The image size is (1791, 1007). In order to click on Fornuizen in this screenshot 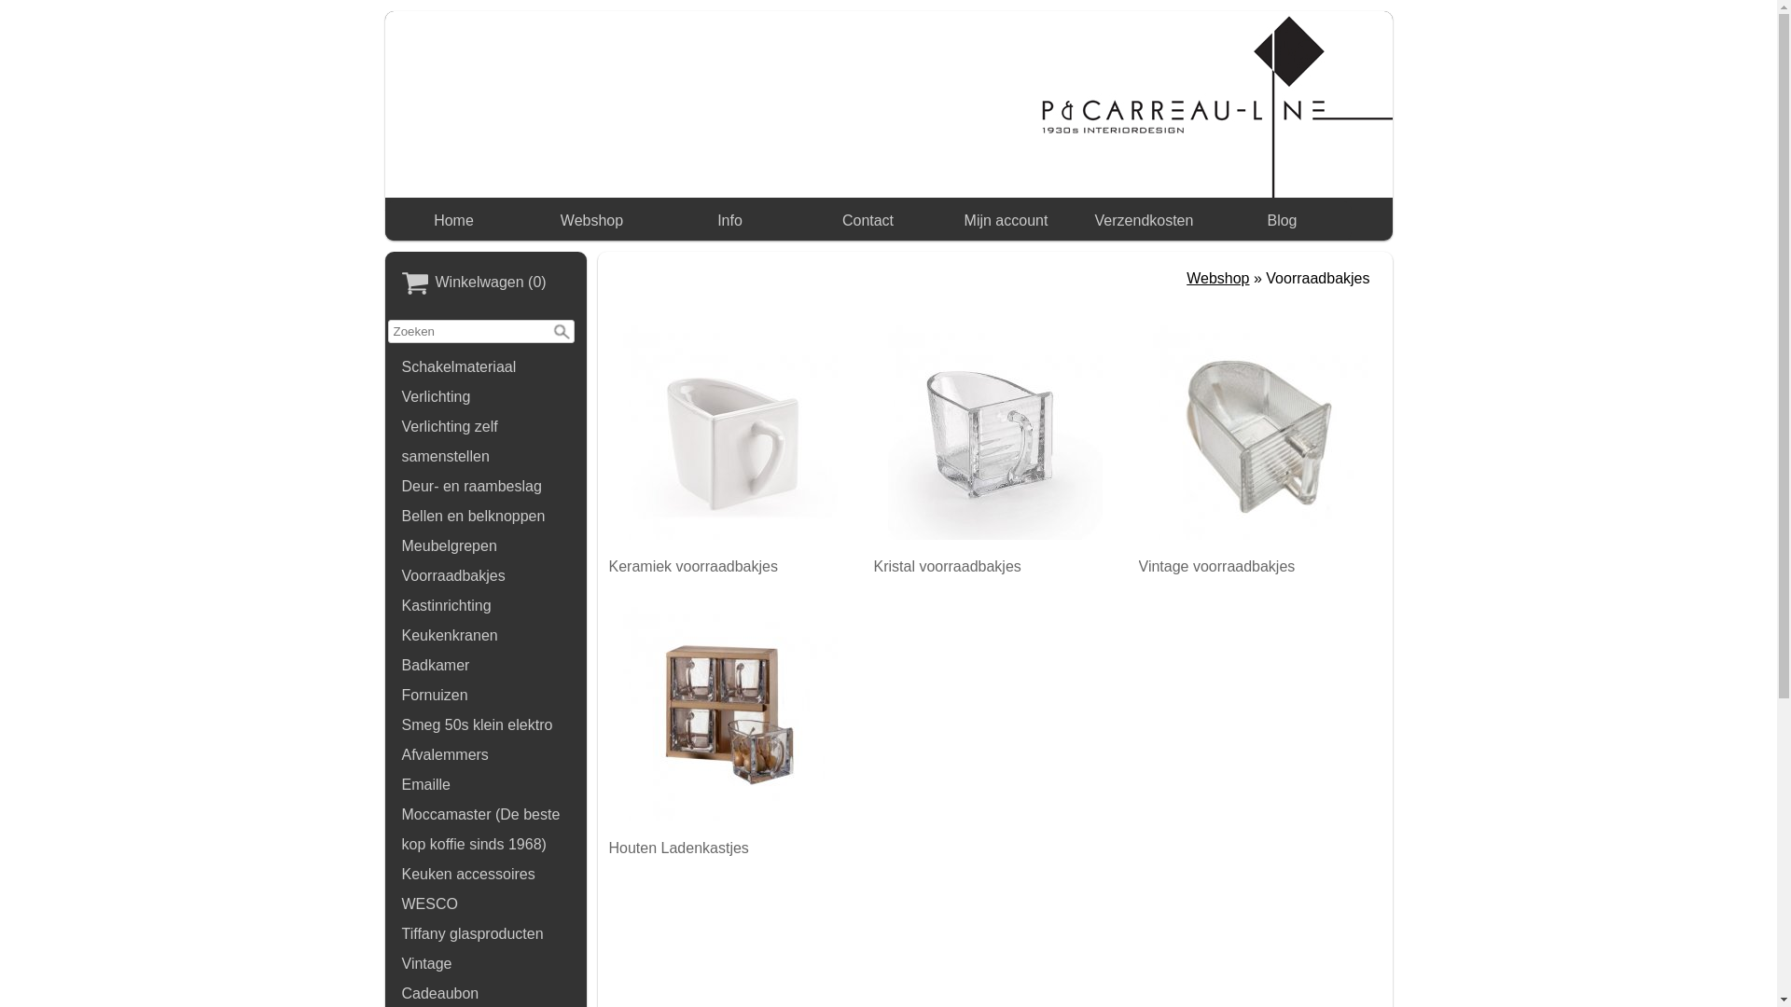, I will do `click(486, 696)`.